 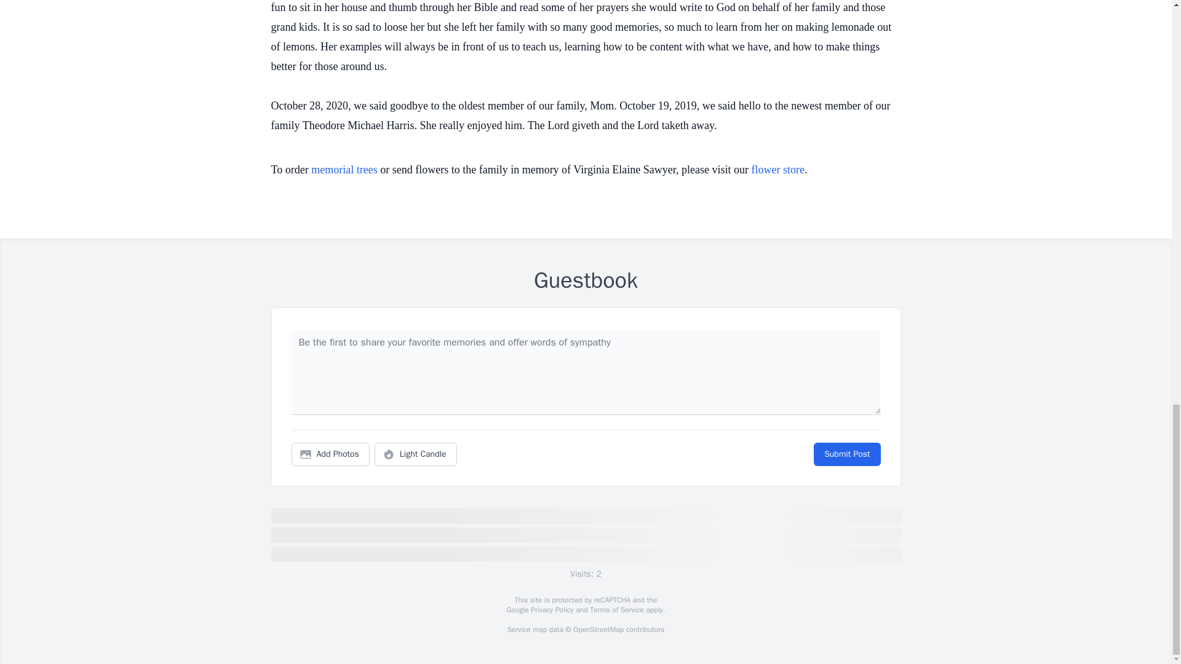 I want to click on Submit Post, so click(x=846, y=454).